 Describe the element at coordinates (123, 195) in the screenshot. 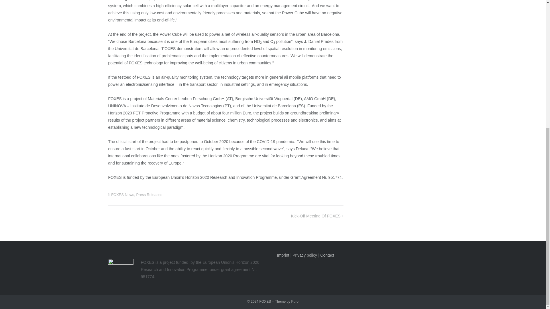

I see `FOXES News` at that location.